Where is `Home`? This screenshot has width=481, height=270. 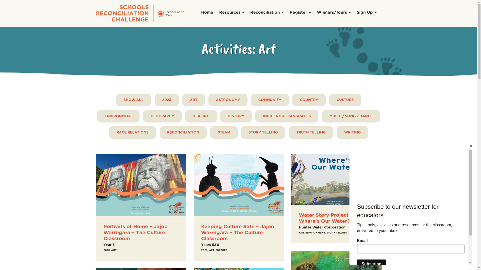 Home is located at coordinates (207, 13).